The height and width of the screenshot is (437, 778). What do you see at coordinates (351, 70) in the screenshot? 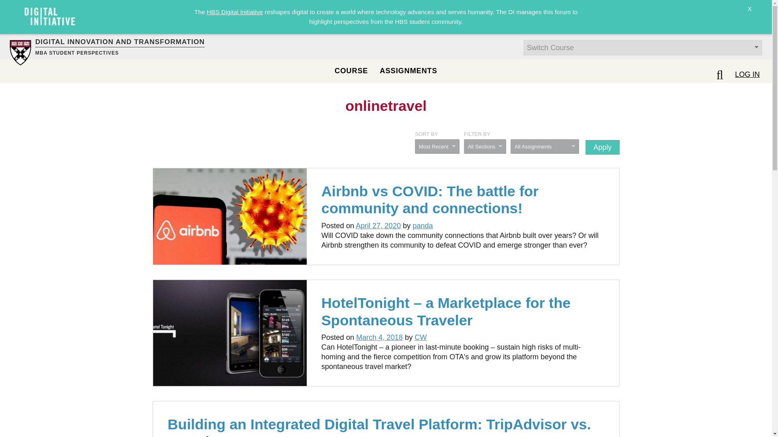
I see `COURSE` at bounding box center [351, 70].